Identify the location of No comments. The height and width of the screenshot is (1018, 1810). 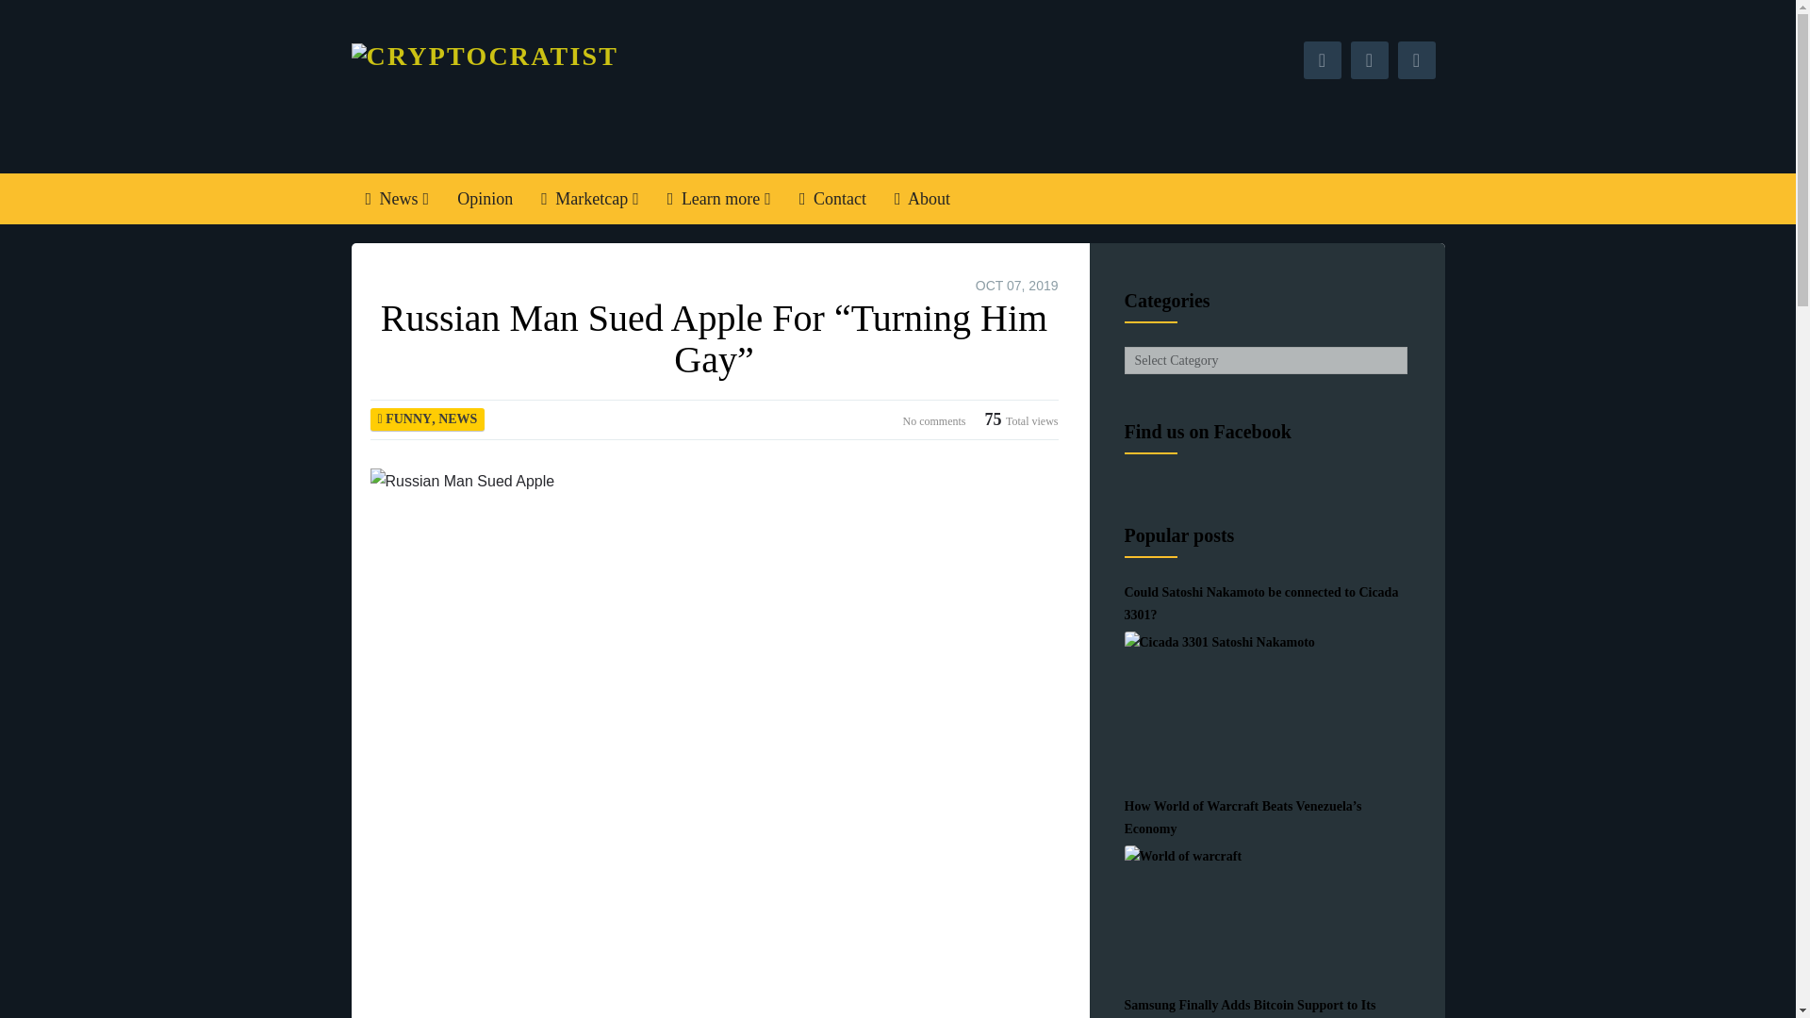
(935, 419).